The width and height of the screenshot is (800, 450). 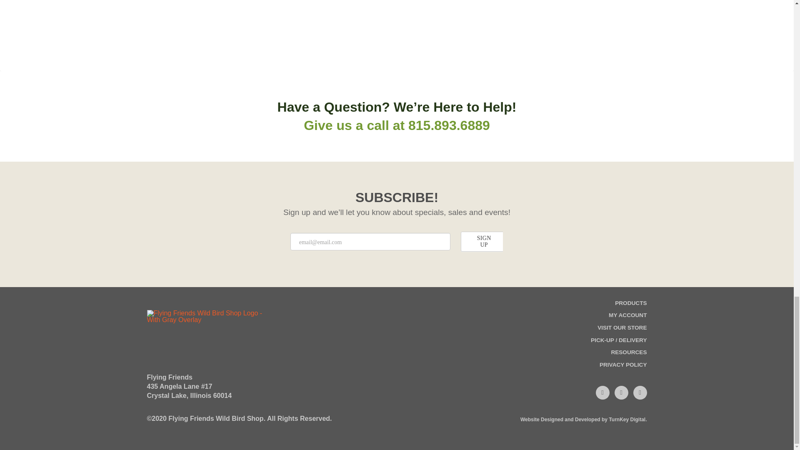 I want to click on PRIVACY POLICY, so click(x=623, y=368).